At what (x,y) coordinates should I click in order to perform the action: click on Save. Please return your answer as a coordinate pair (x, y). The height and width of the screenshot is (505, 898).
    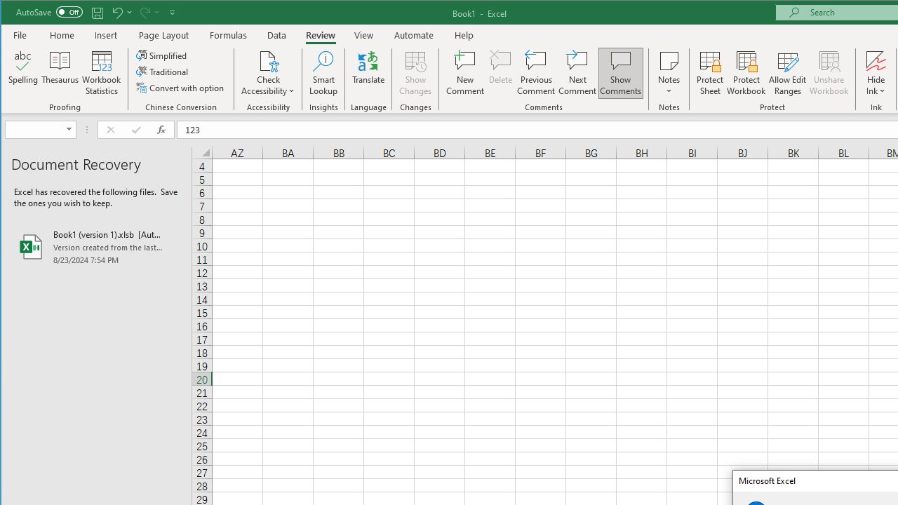
    Looking at the image, I should click on (98, 13).